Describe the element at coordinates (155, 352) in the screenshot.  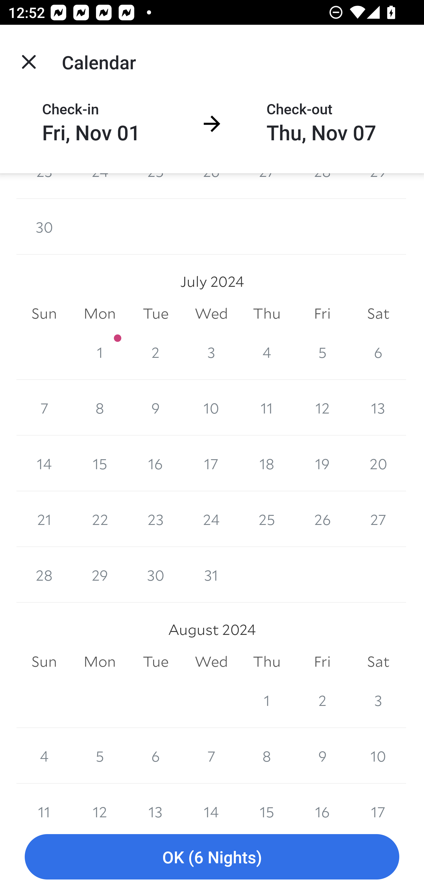
I see `2 2 July 2024` at that location.